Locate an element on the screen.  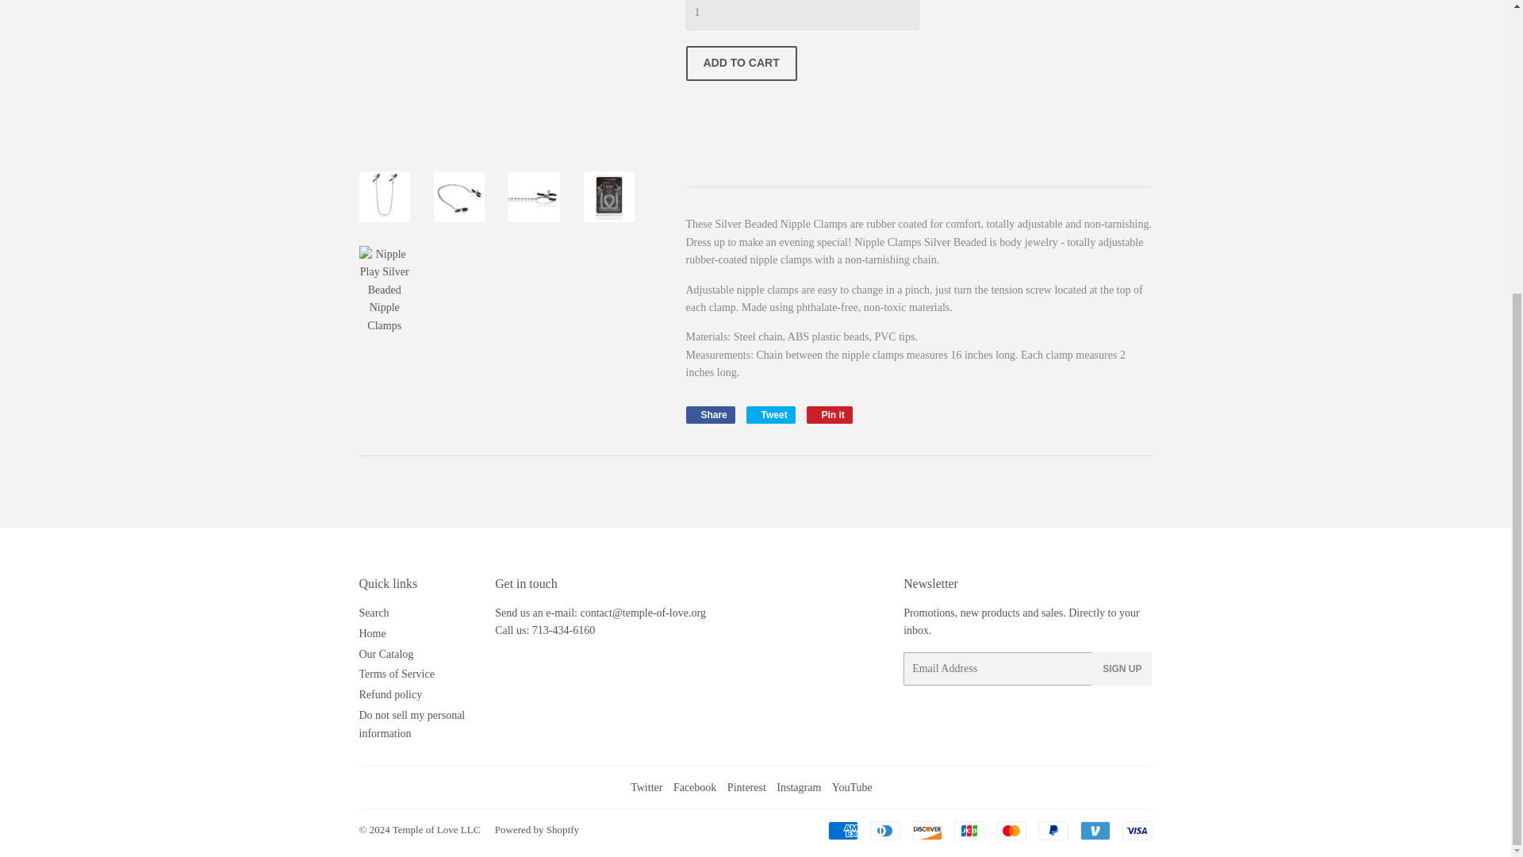
Mastercard is located at coordinates (1011, 830).